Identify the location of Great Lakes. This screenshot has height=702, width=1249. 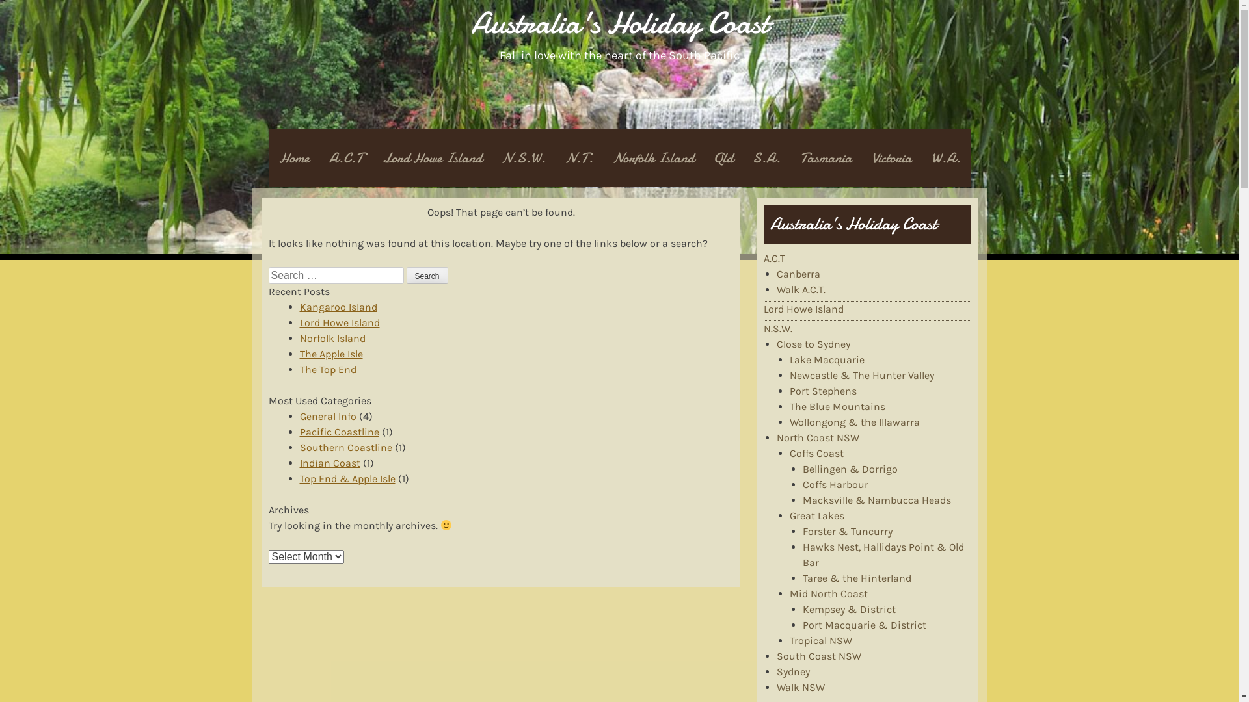
(817, 516).